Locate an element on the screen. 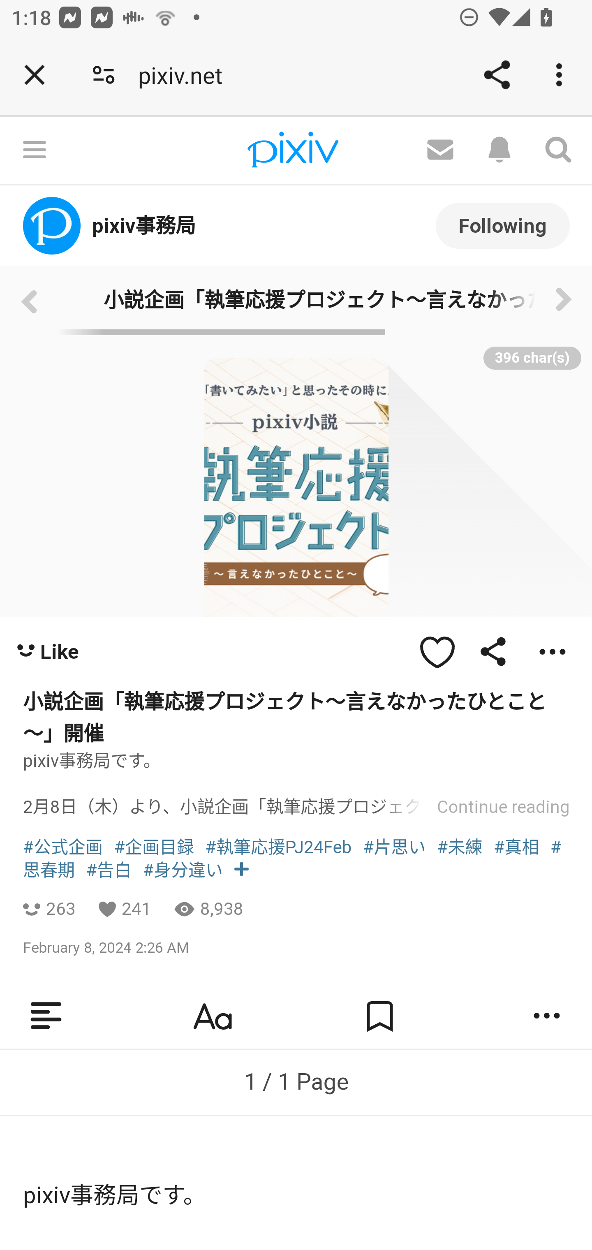 The width and height of the screenshot is (592, 1250). Share is located at coordinates (497, 75).